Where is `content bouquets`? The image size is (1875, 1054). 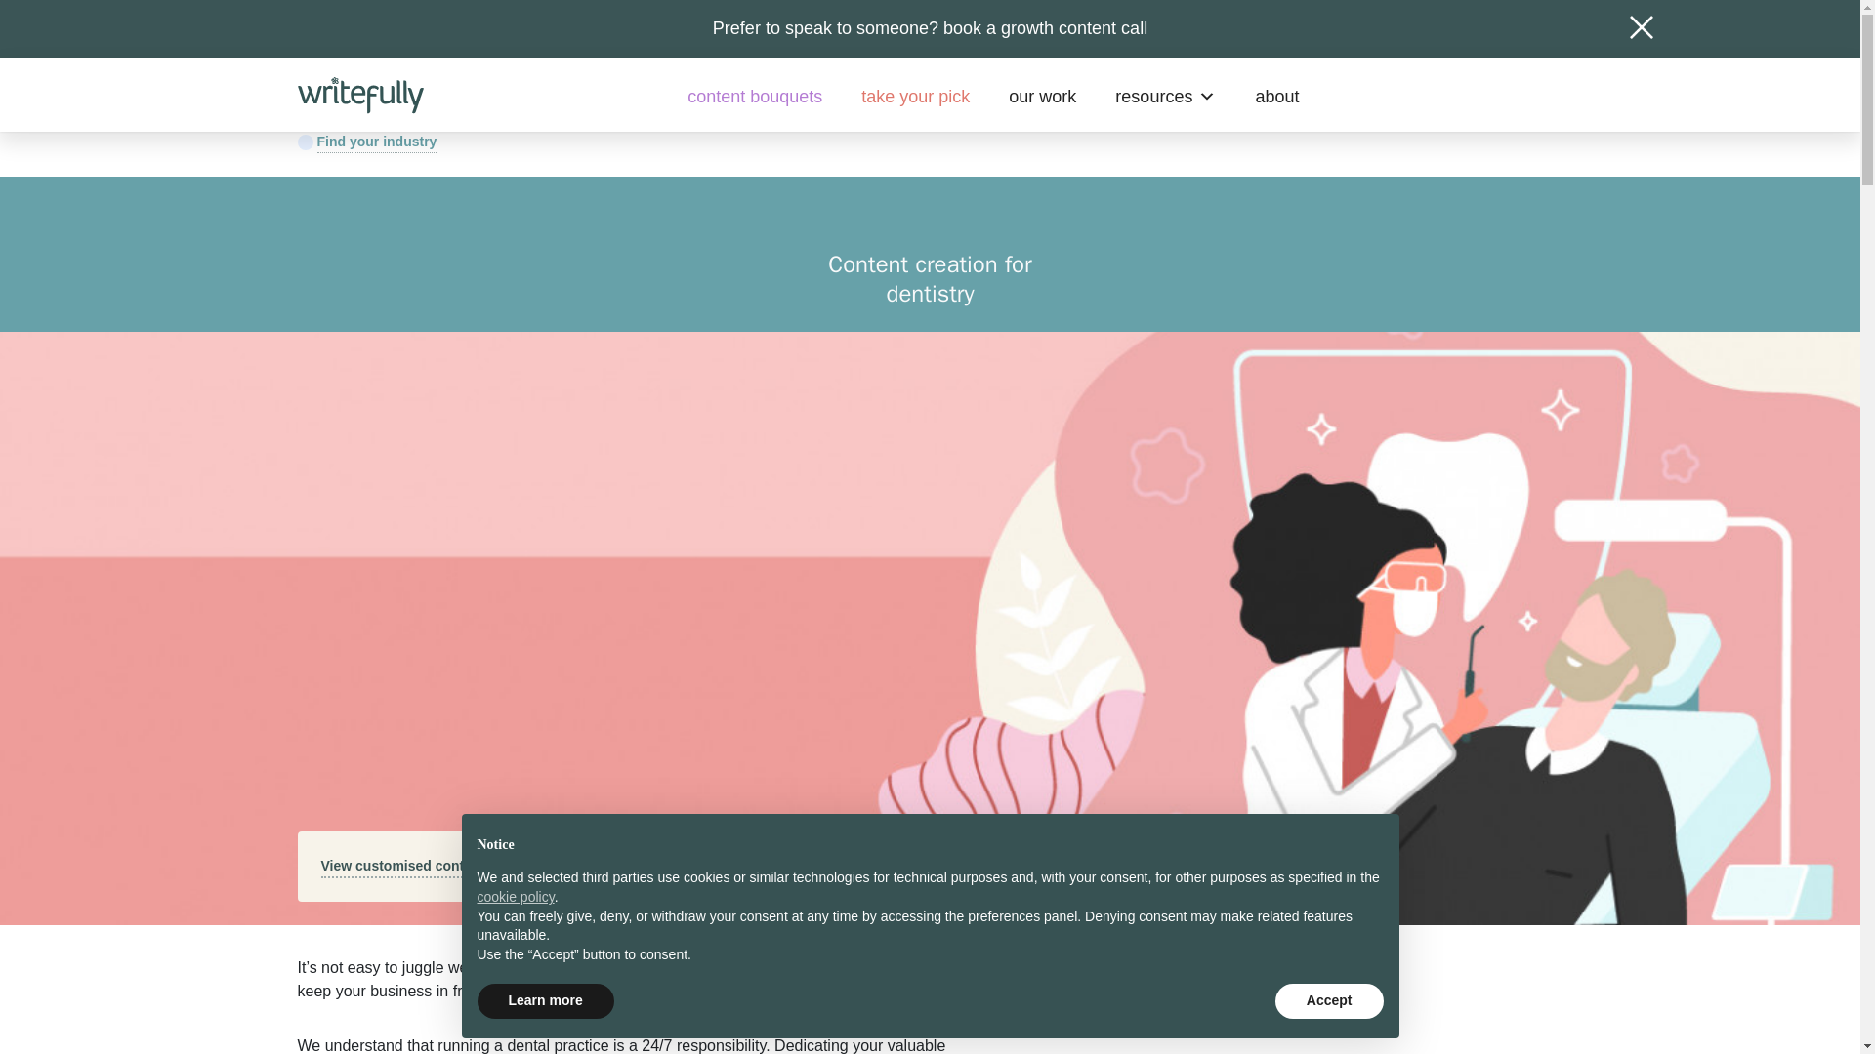
content bouquets is located at coordinates (754, 96).